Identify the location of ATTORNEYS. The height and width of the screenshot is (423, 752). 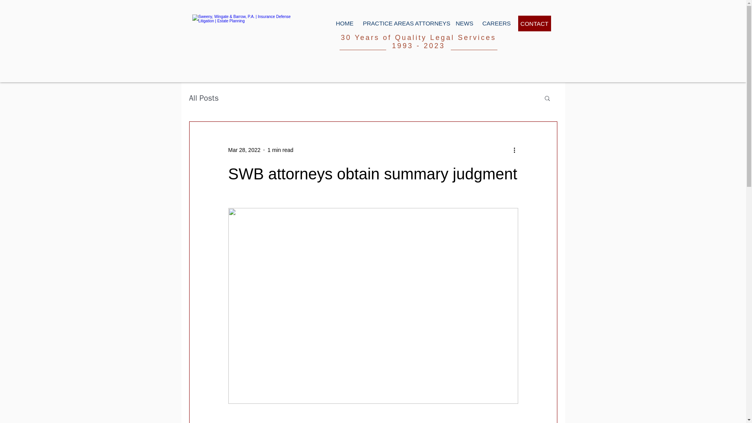
(429, 23).